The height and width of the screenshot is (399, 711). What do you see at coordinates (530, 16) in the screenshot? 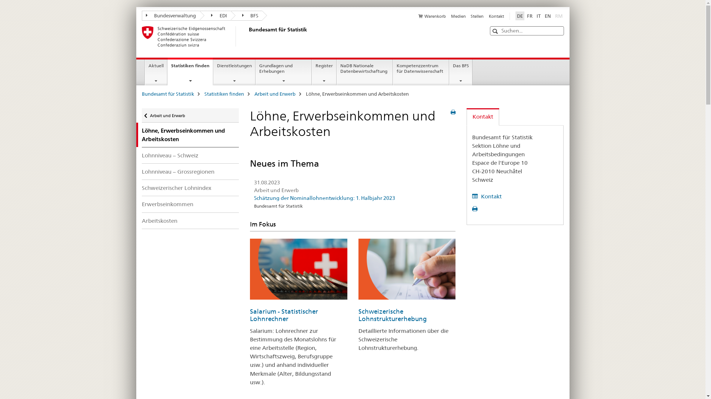
I see `FR` at bounding box center [530, 16].